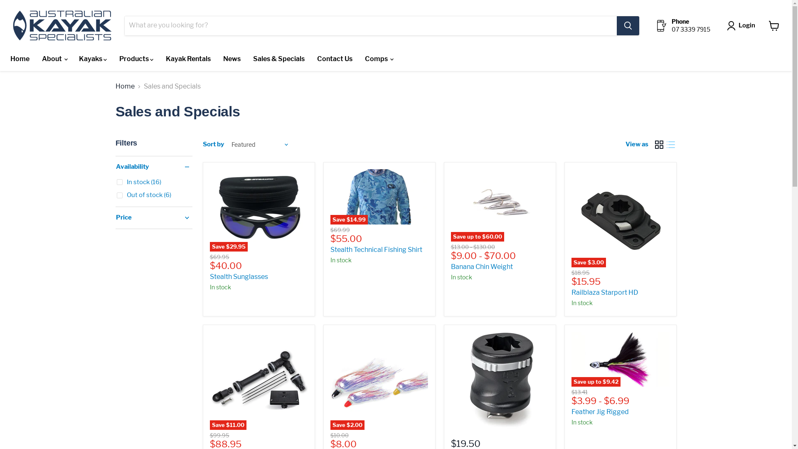 The image size is (798, 449). What do you see at coordinates (144, 195) in the screenshot?
I see `Out of stock (6)` at bounding box center [144, 195].